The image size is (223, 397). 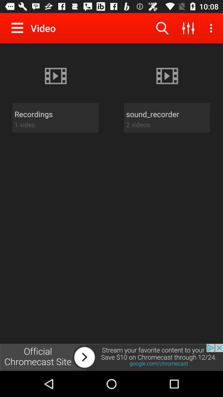 What do you see at coordinates (111, 357) in the screenshot?
I see `select chromecast advertisement` at bounding box center [111, 357].